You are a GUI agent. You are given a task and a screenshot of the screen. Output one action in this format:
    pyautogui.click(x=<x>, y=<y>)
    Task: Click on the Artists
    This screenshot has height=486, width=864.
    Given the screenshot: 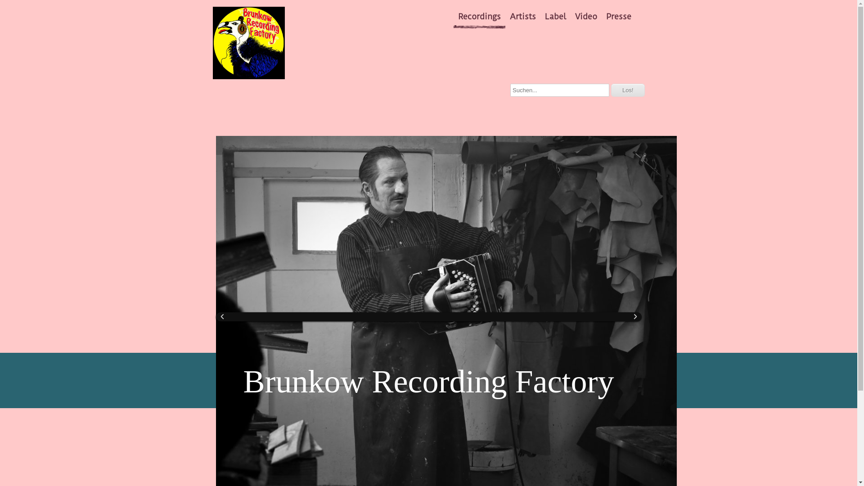 What is the action you would take?
    pyautogui.click(x=523, y=17)
    